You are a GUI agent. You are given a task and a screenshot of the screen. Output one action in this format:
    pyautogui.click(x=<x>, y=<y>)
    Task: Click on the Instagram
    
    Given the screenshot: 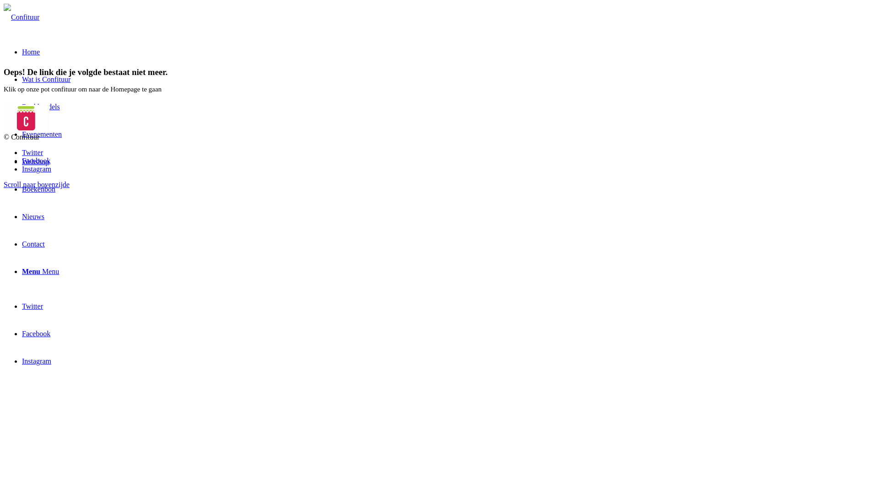 What is the action you would take?
    pyautogui.click(x=37, y=169)
    